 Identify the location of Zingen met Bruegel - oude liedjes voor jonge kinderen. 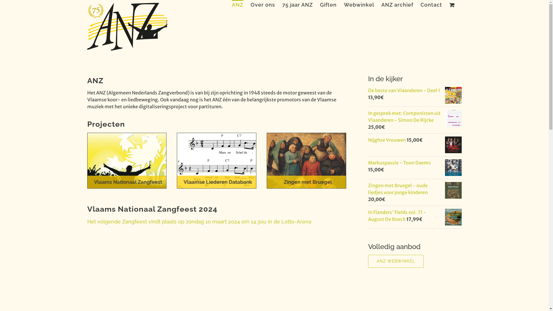
(398, 189).